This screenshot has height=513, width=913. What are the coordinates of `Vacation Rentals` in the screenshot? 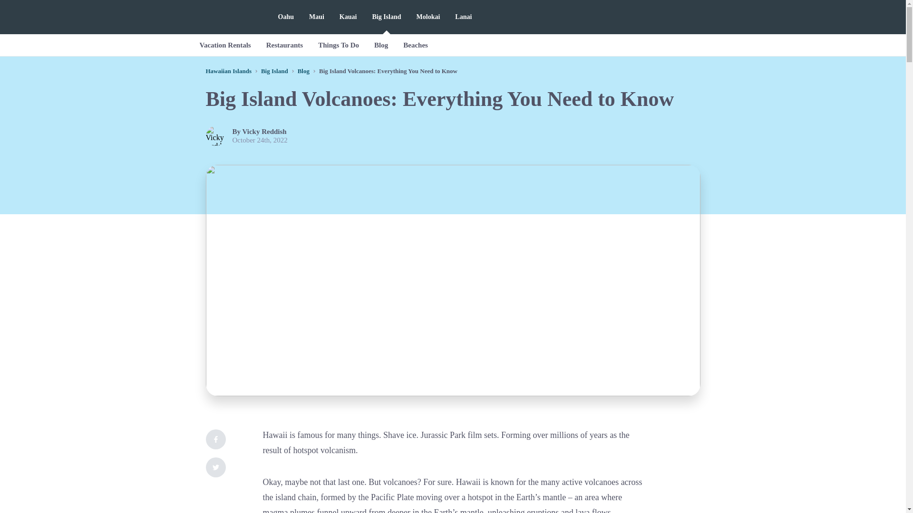 It's located at (225, 45).